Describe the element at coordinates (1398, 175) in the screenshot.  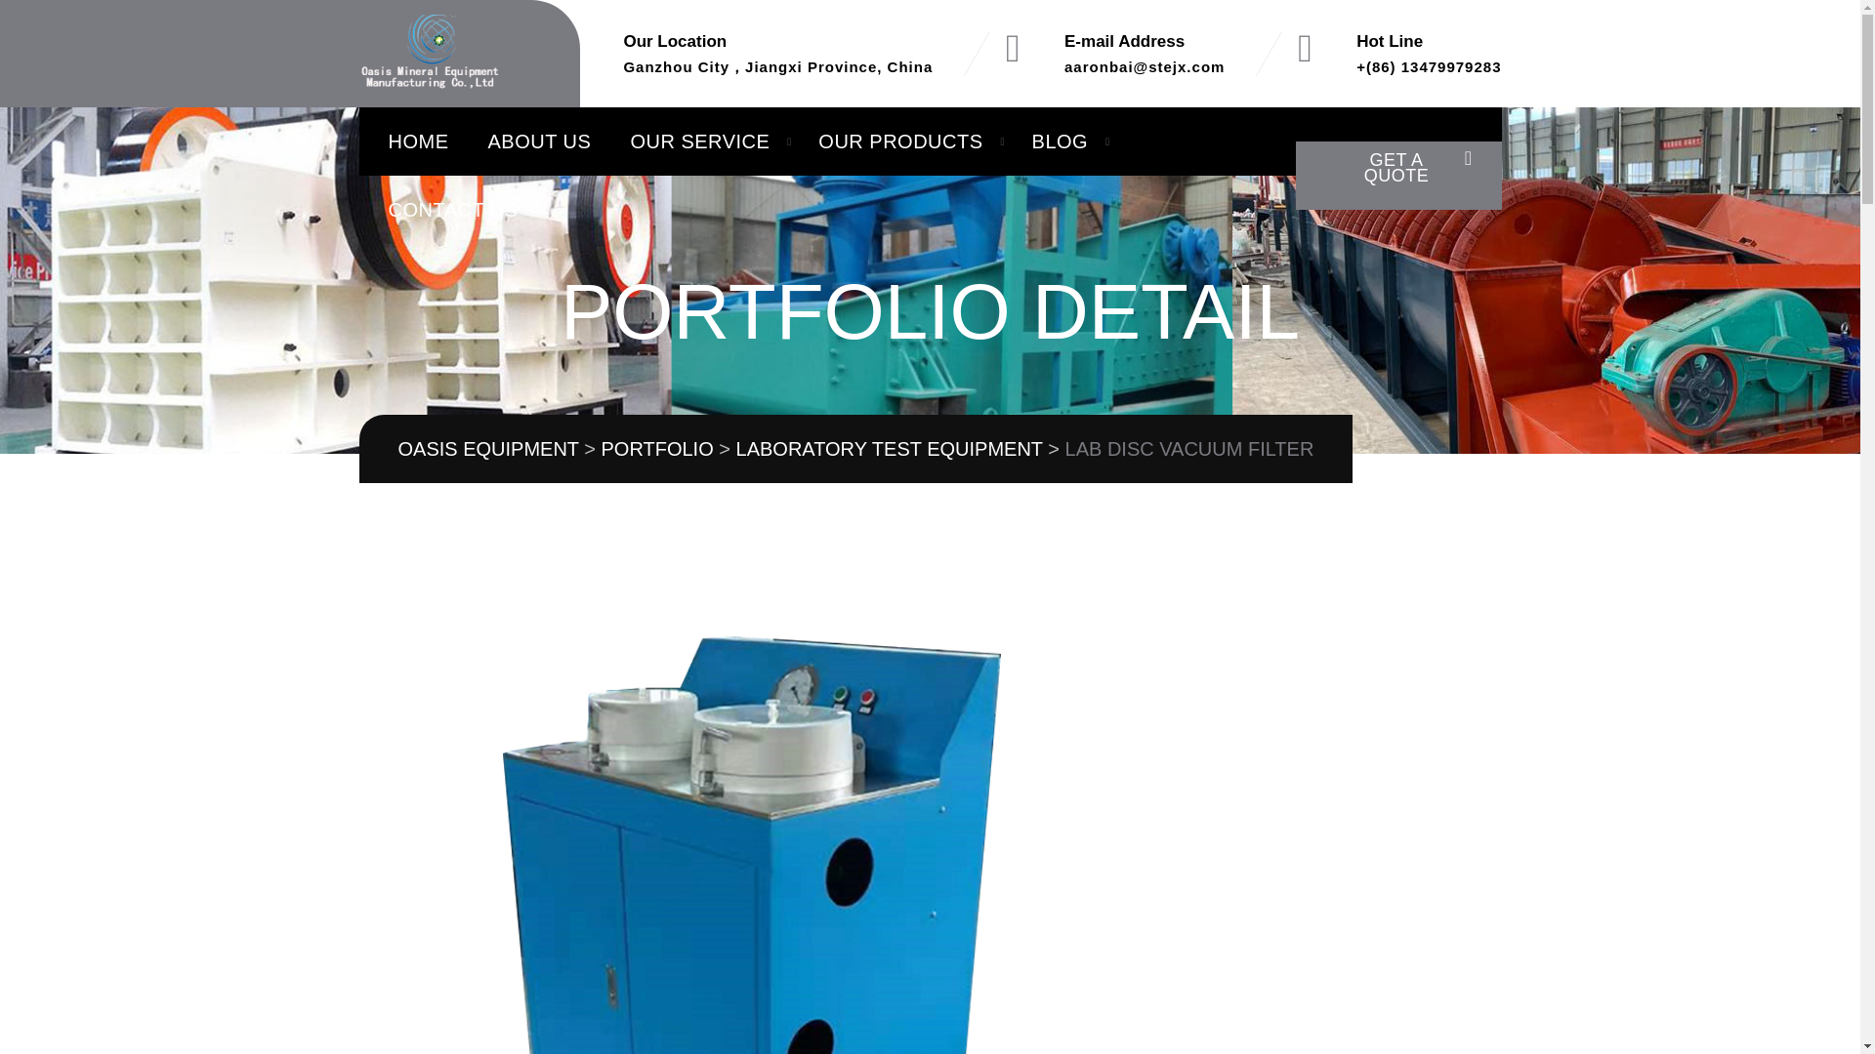
I see `GET A QUOTE` at that location.